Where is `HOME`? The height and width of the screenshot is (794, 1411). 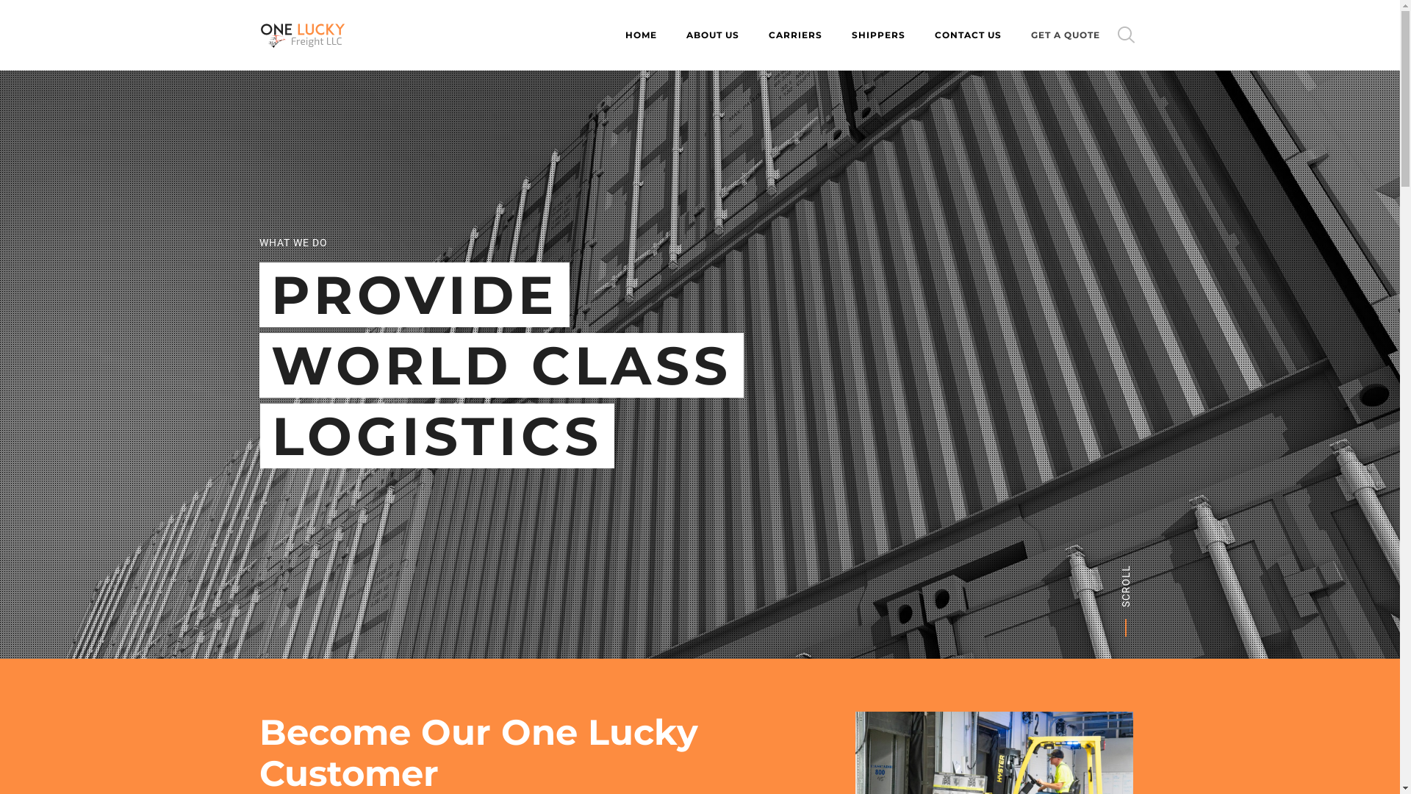 HOME is located at coordinates (641, 35).